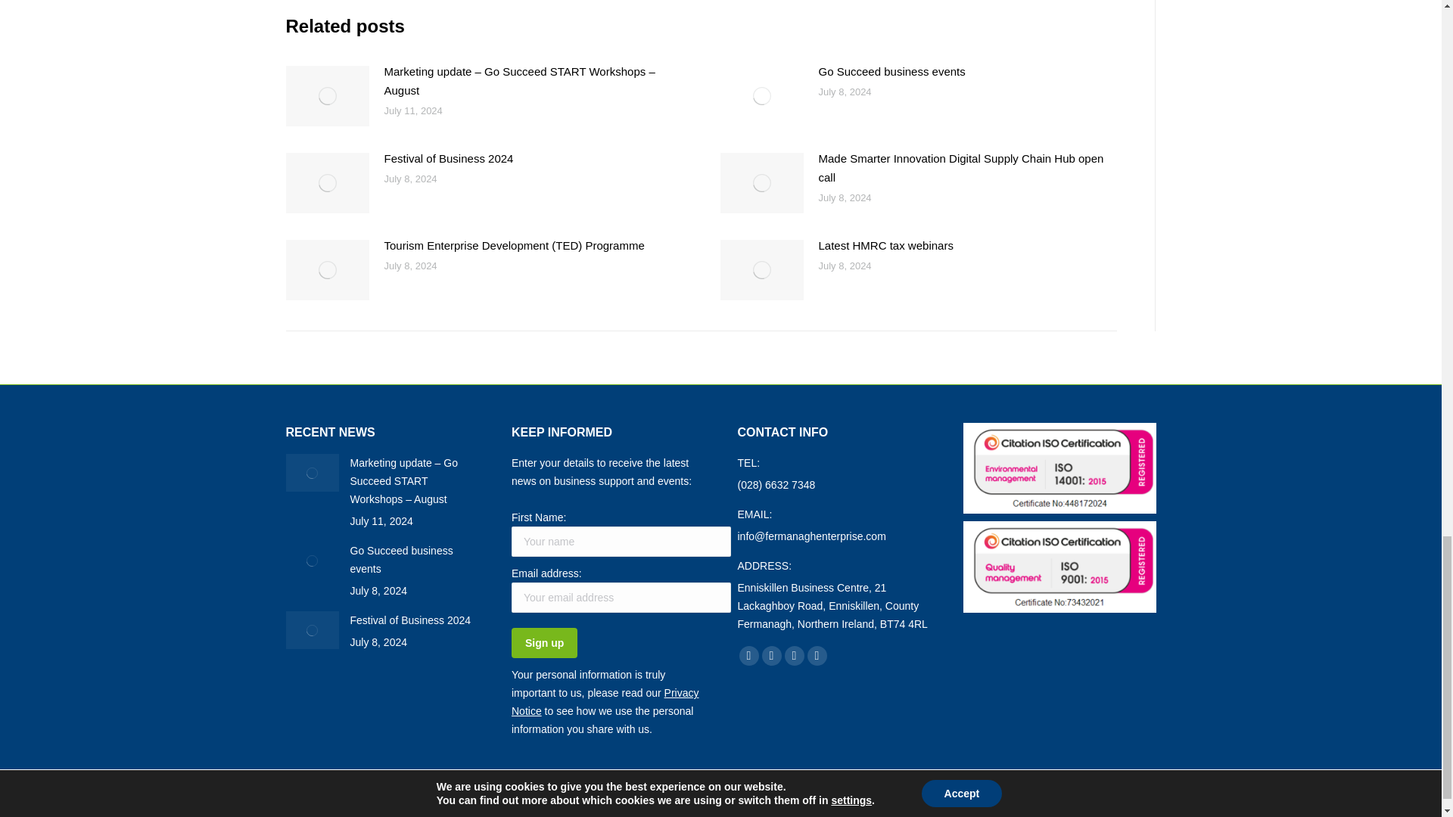 The width and height of the screenshot is (1453, 817). Describe the element at coordinates (543, 643) in the screenshot. I see `Sign up` at that location.